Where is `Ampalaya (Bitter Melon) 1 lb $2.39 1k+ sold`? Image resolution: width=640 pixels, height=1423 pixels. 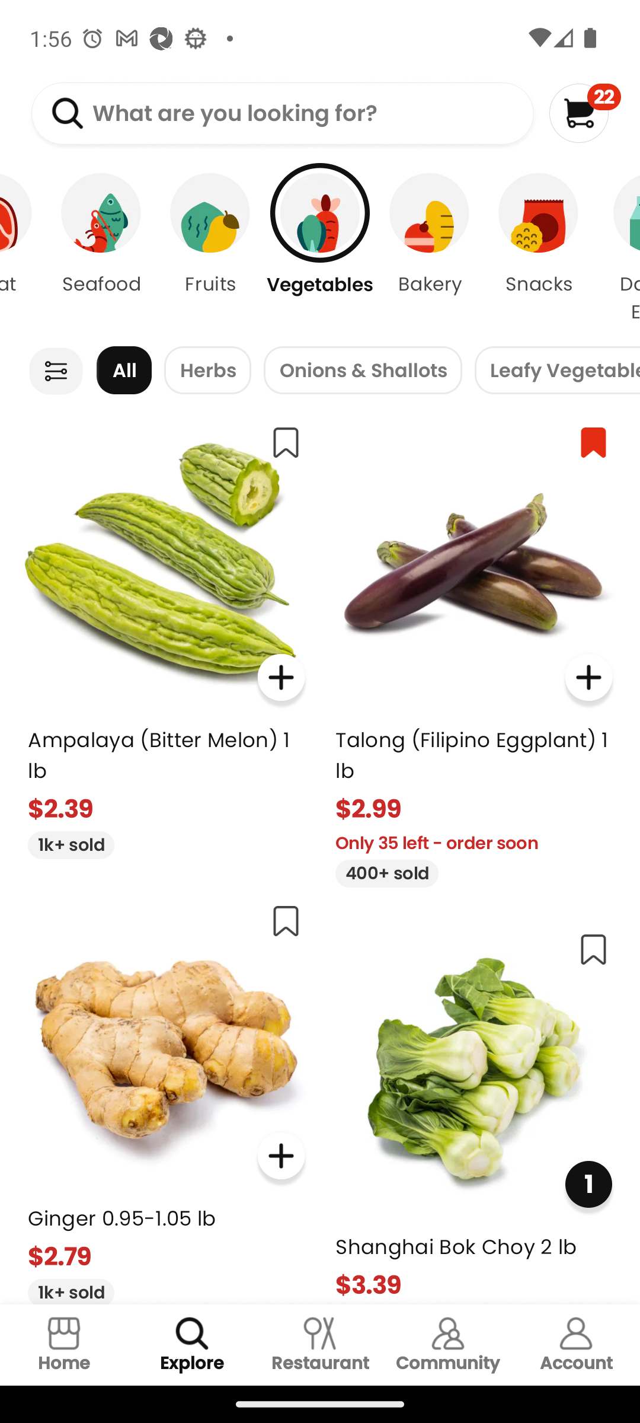
Ampalaya (Bitter Melon) 1 lb $2.39 1k+ sold is located at coordinates (166, 635).